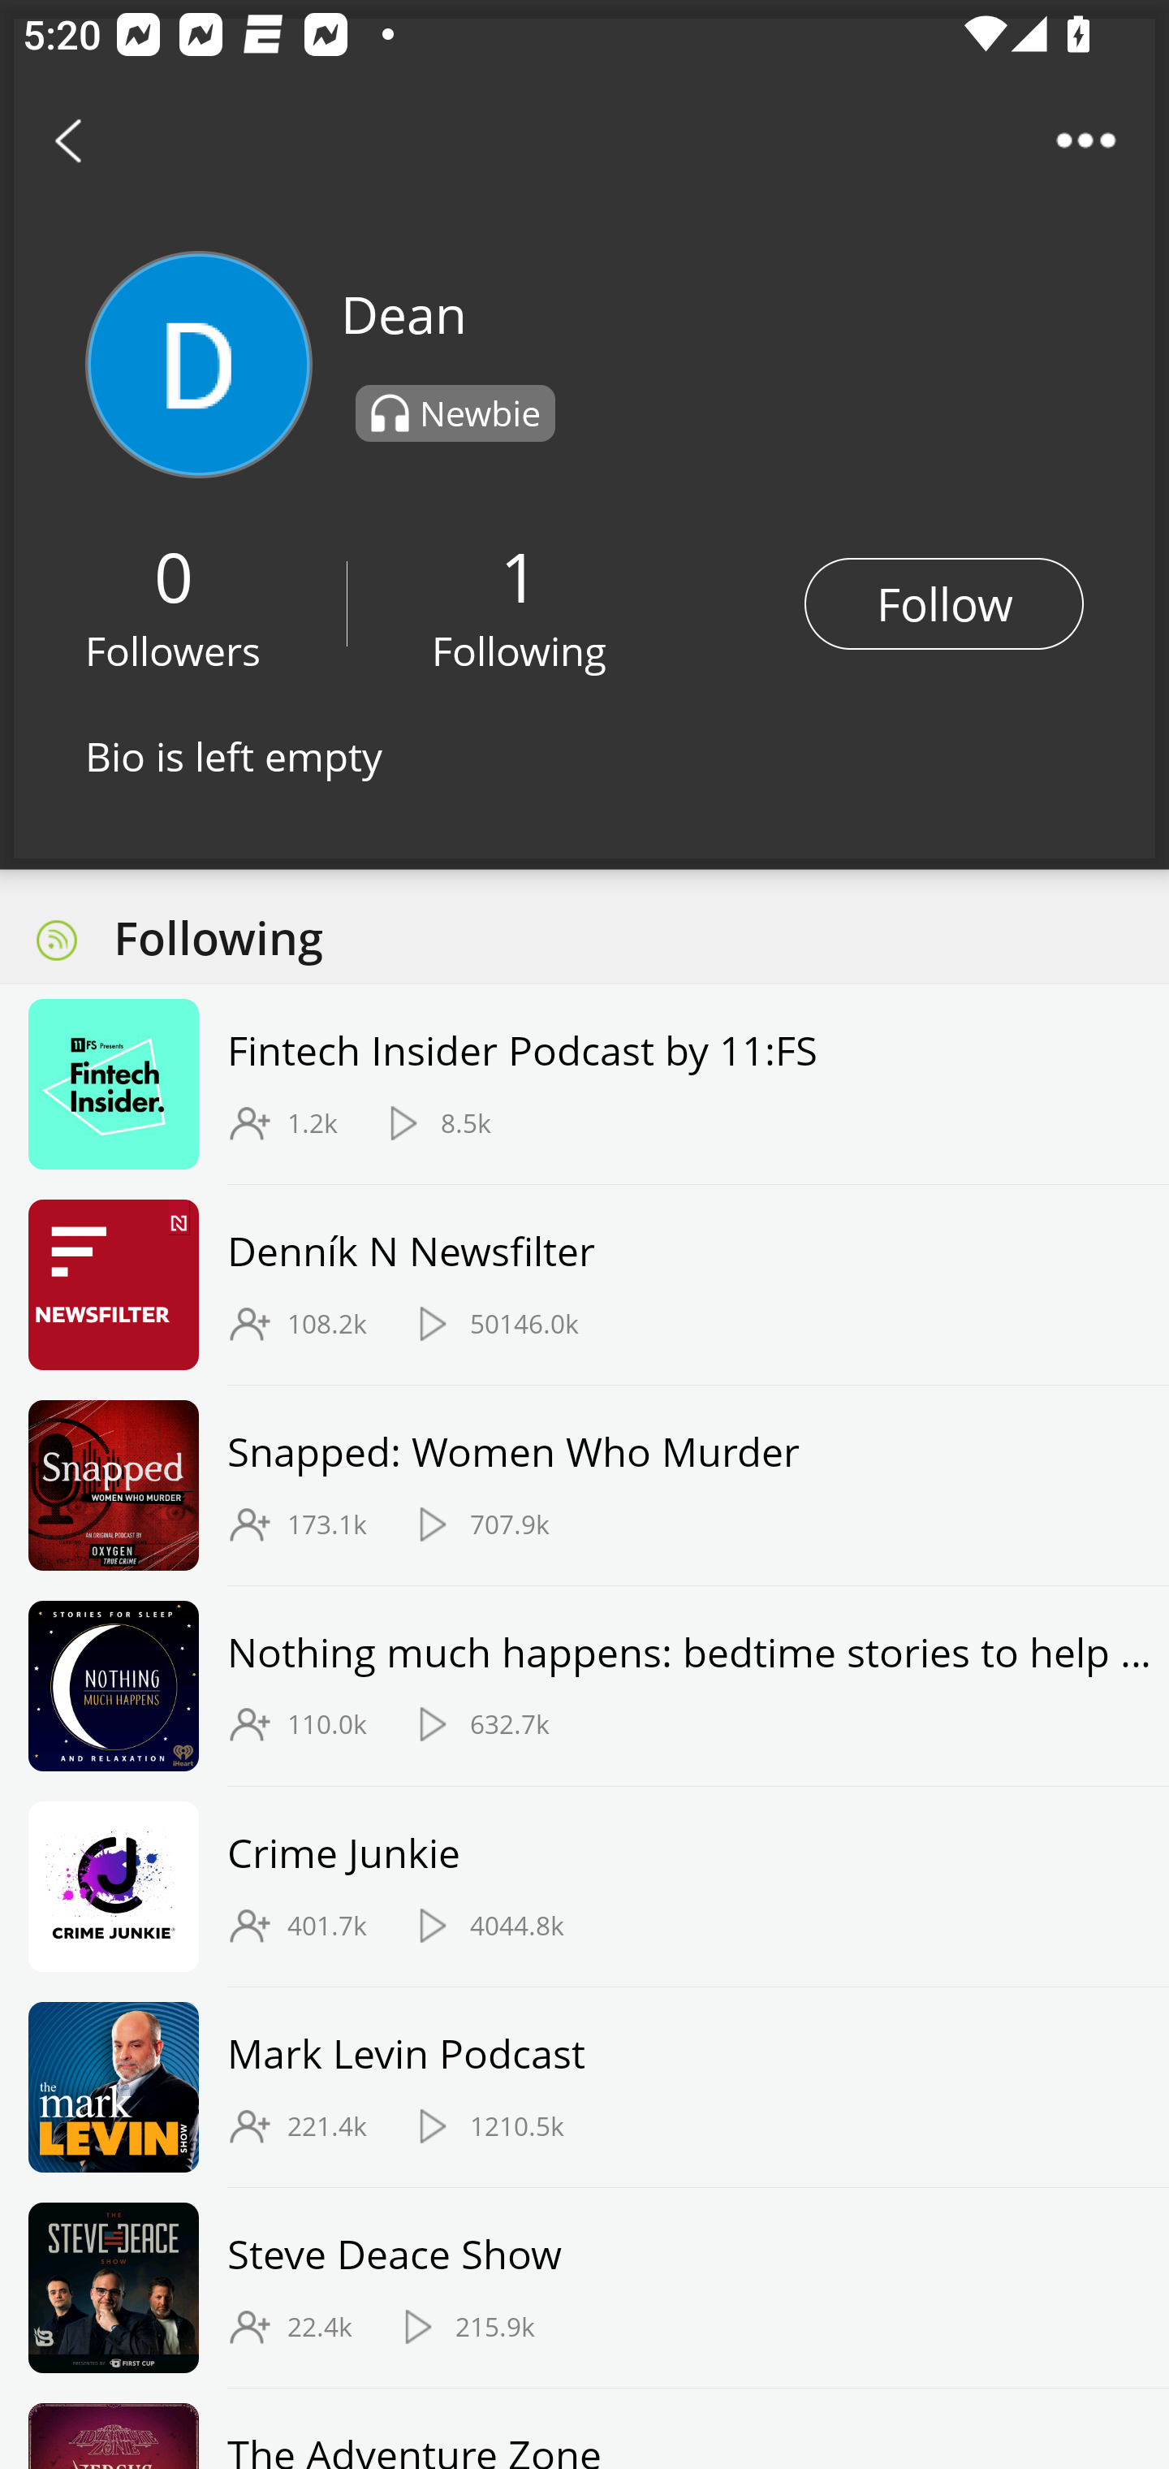  I want to click on Denník N Newsfilter 108.2k 50146.0k, so click(584, 1285).